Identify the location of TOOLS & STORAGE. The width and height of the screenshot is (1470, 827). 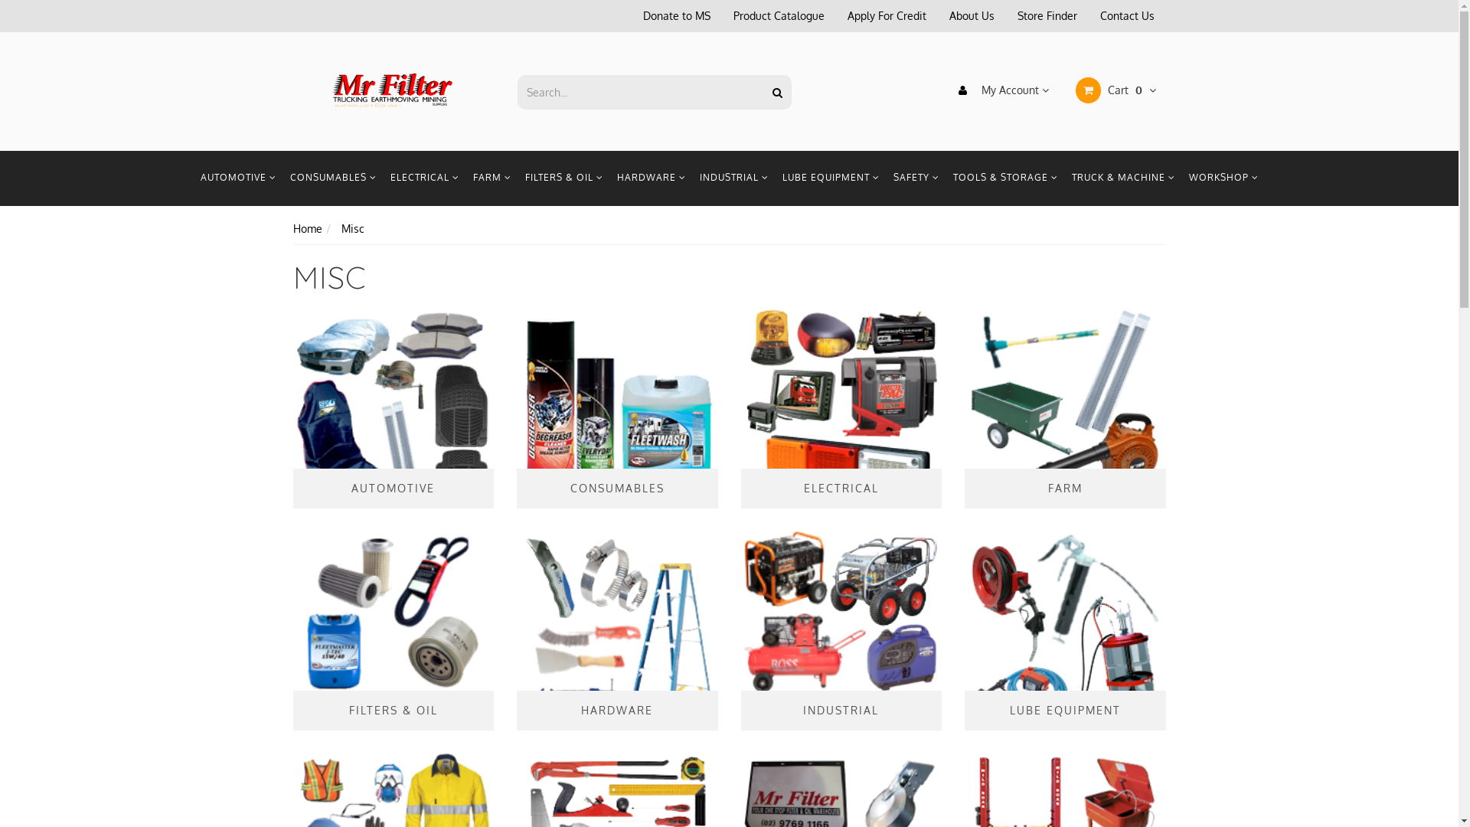
(1006, 178).